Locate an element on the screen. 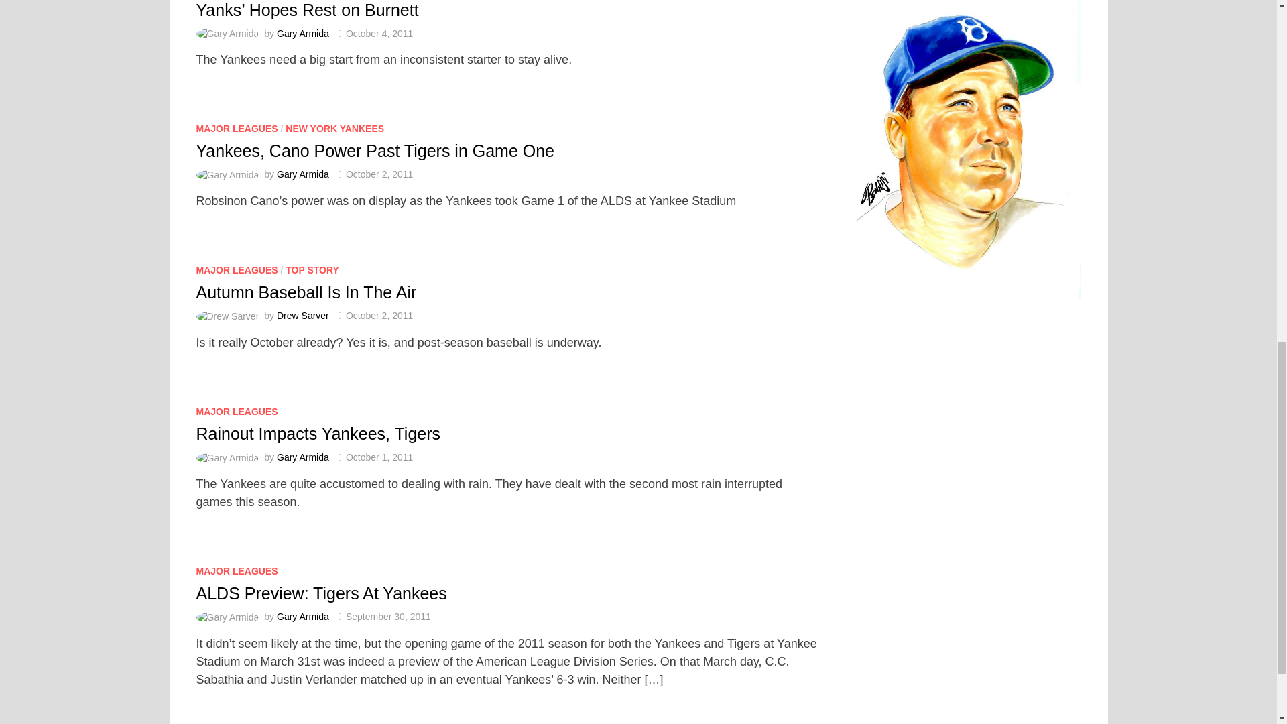 The height and width of the screenshot is (724, 1287). Yankees, Cano Power Past Tigers in Game One is located at coordinates (375, 150).